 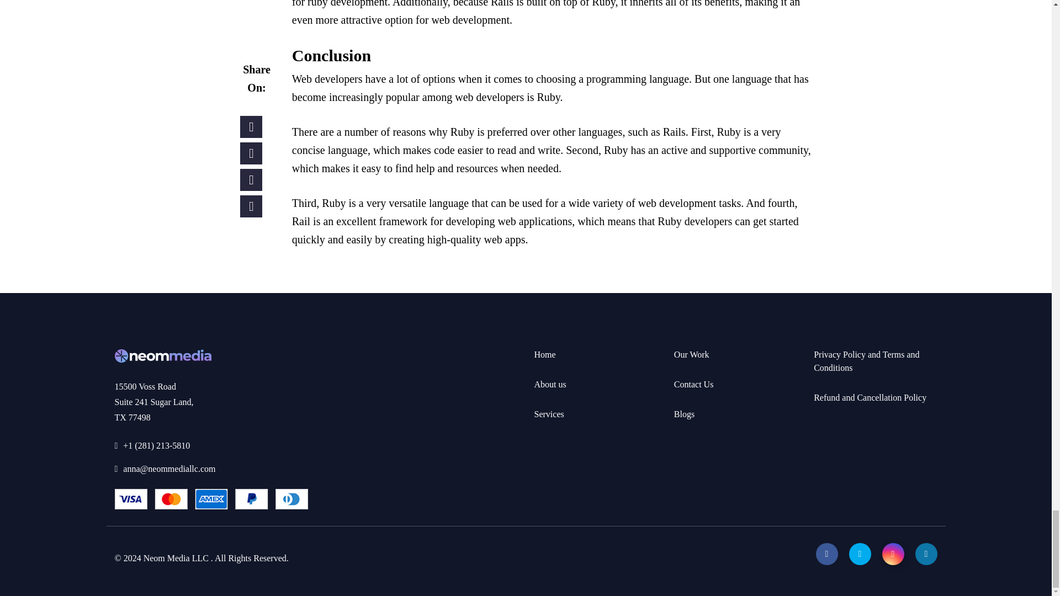 I want to click on Our Work, so click(x=691, y=354).